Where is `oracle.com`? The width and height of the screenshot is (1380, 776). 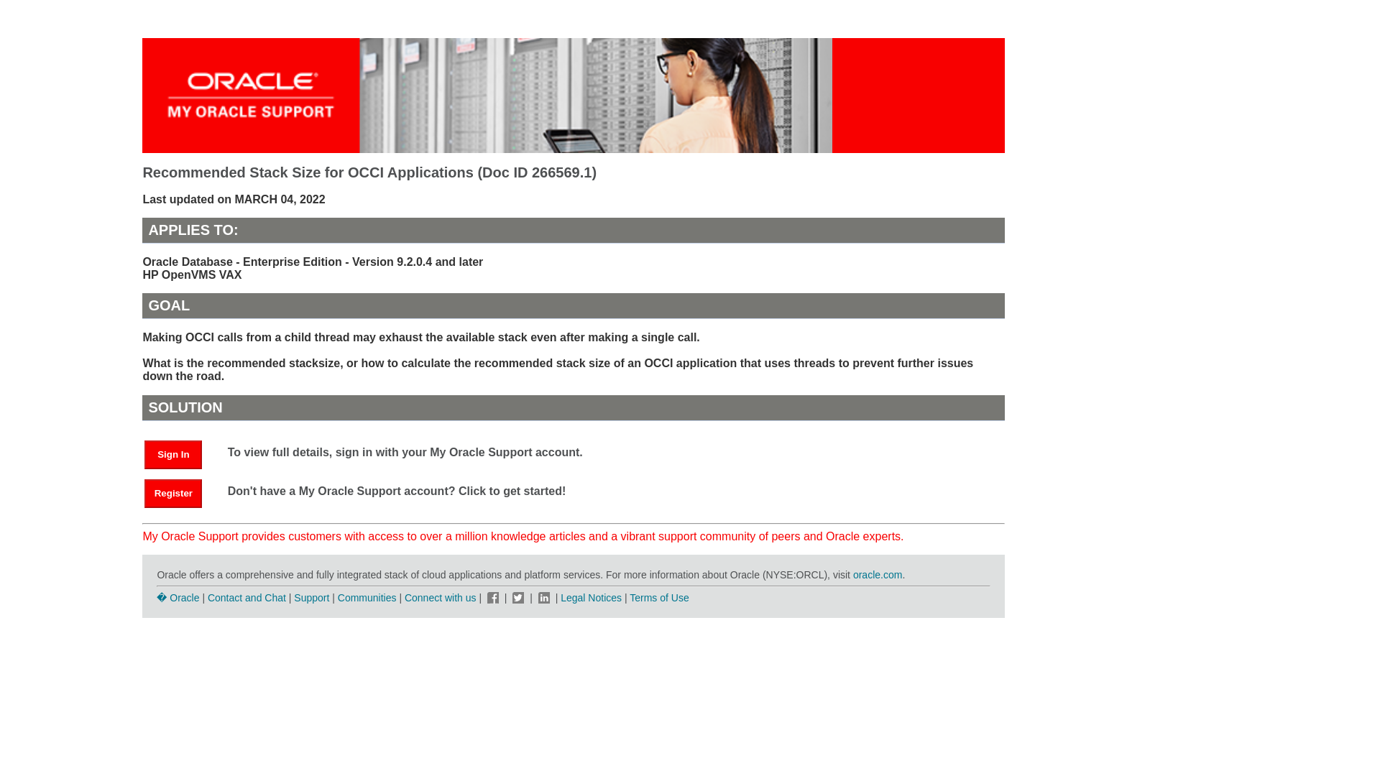 oracle.com is located at coordinates (877, 574).